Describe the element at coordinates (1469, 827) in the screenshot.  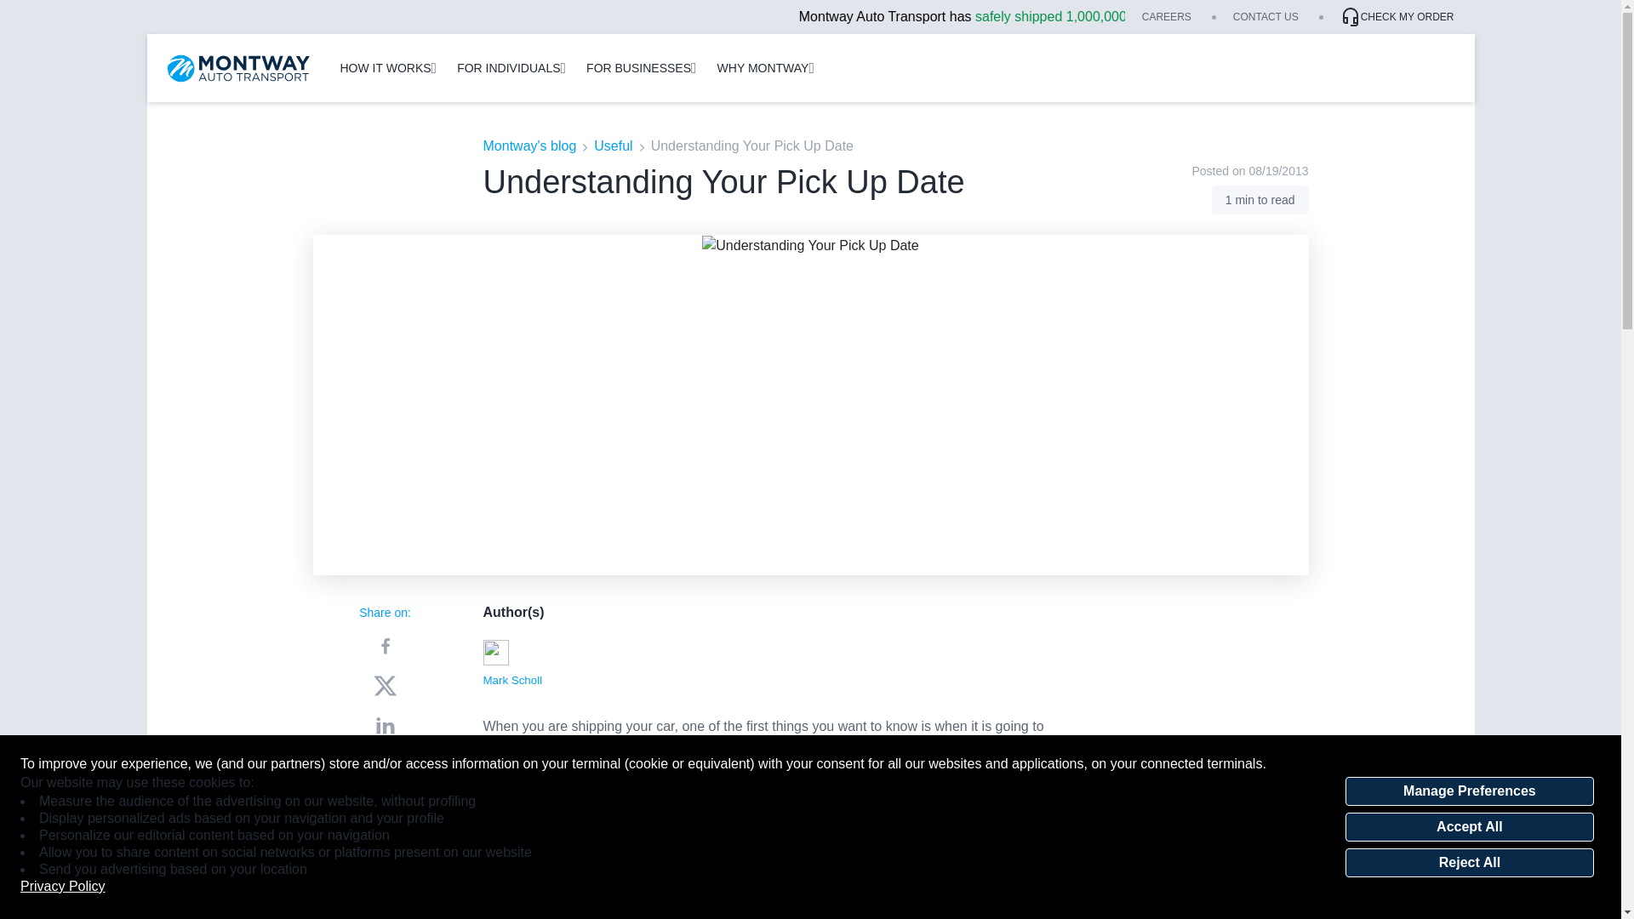
I see `Accept All` at that location.